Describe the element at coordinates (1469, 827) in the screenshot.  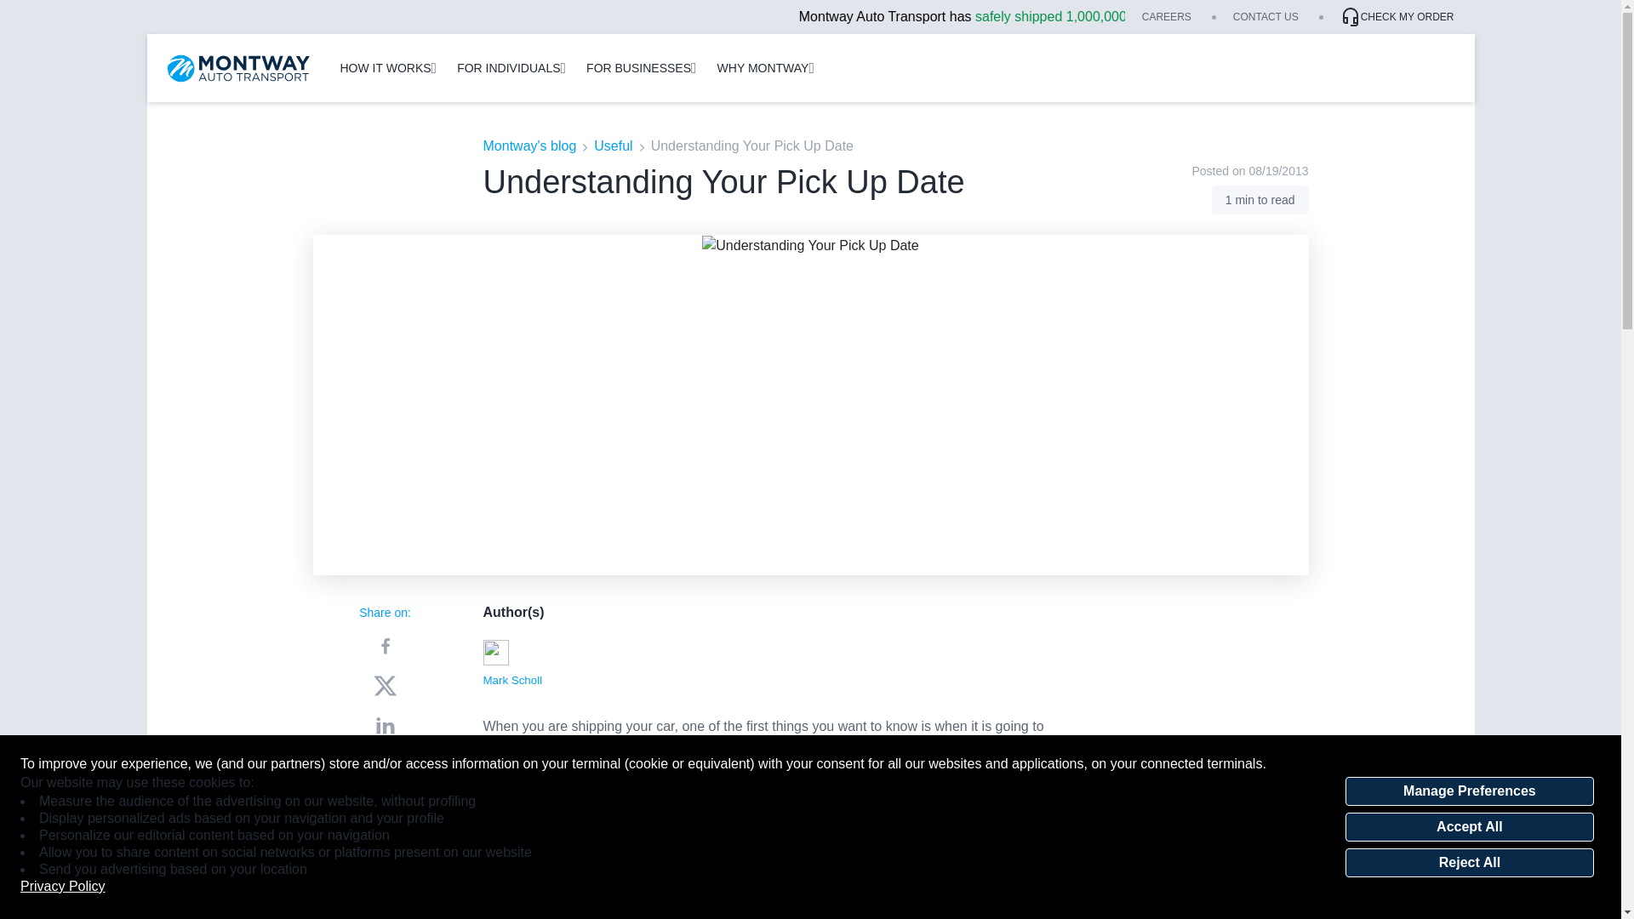
I see `Accept All` at that location.